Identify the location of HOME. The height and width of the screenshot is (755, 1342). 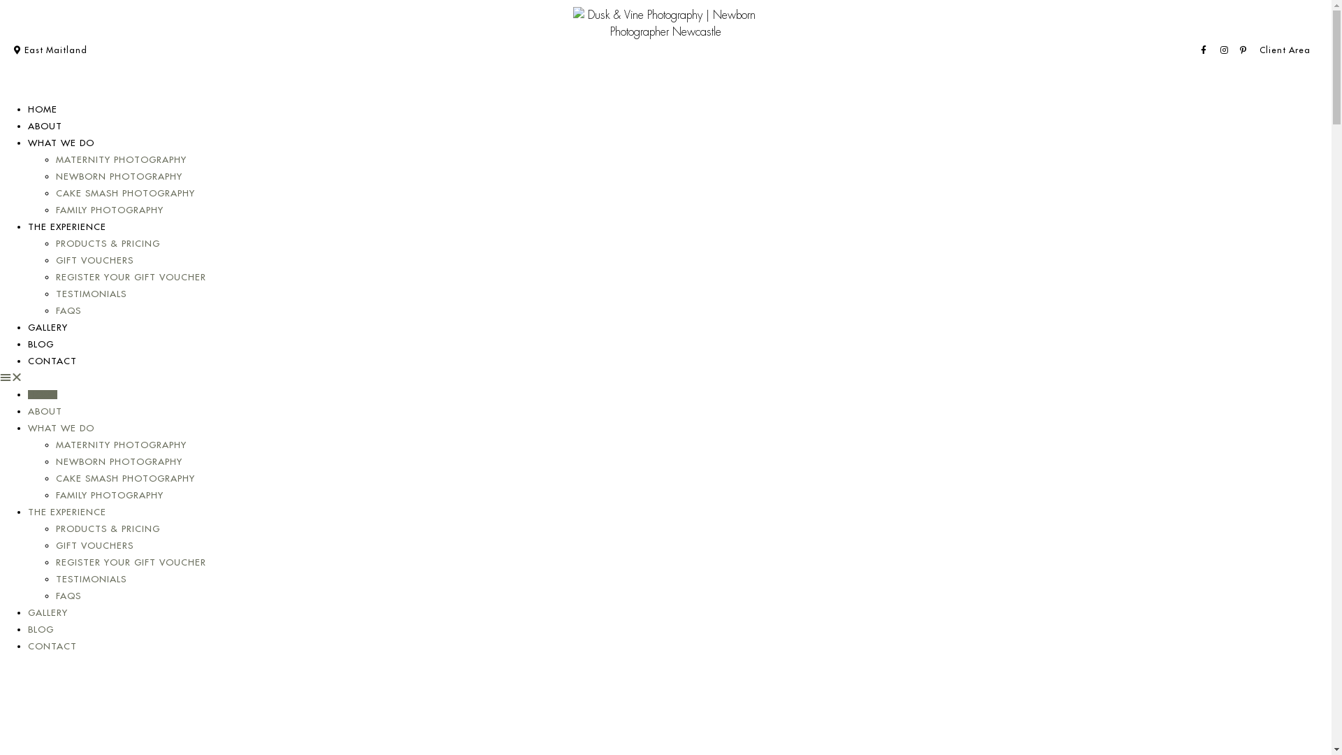
(43, 394).